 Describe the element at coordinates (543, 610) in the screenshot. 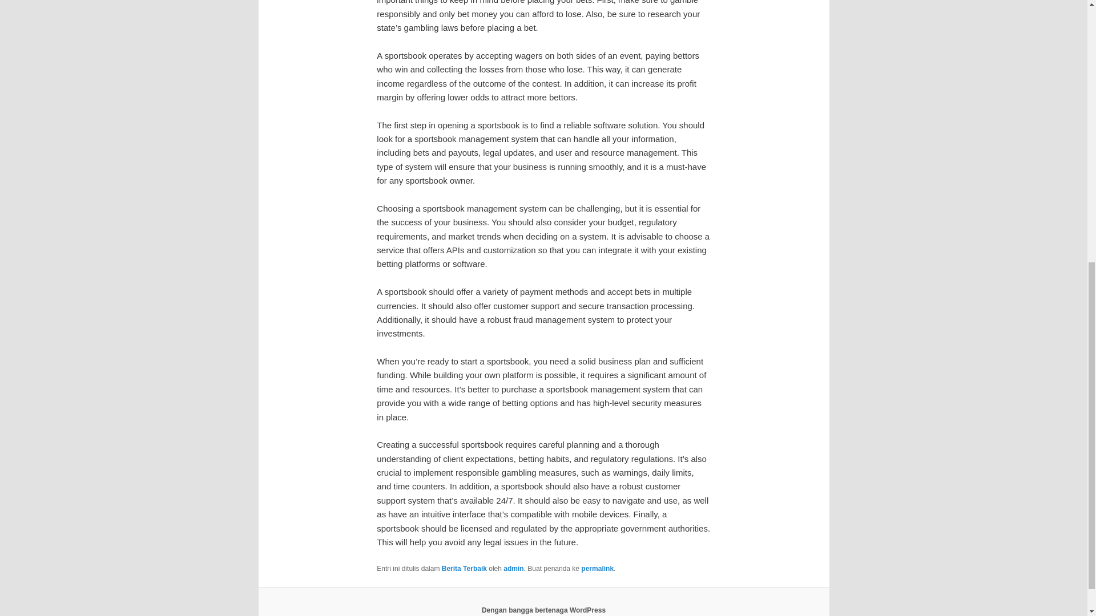

I see `Dengan bangga bertenaga WordPress` at that location.